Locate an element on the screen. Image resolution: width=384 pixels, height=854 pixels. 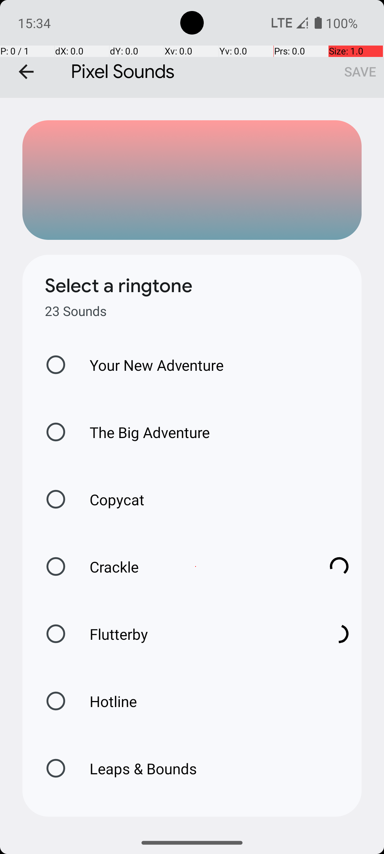
Copycat is located at coordinates (110, 500).